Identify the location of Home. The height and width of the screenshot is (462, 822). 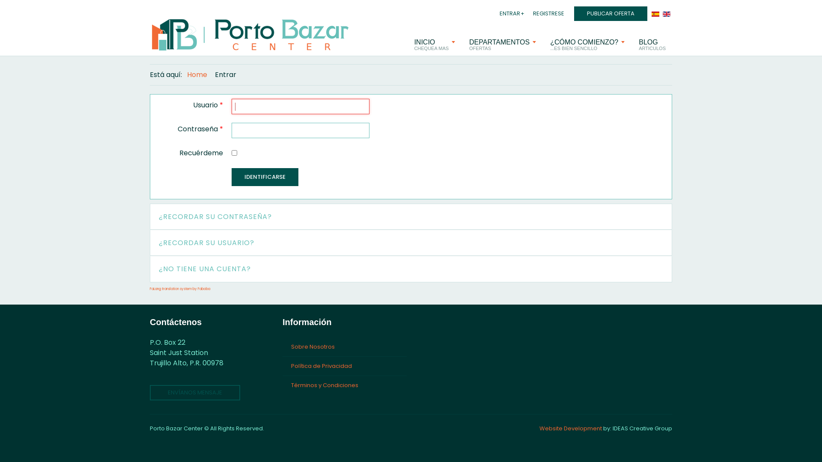
(197, 74).